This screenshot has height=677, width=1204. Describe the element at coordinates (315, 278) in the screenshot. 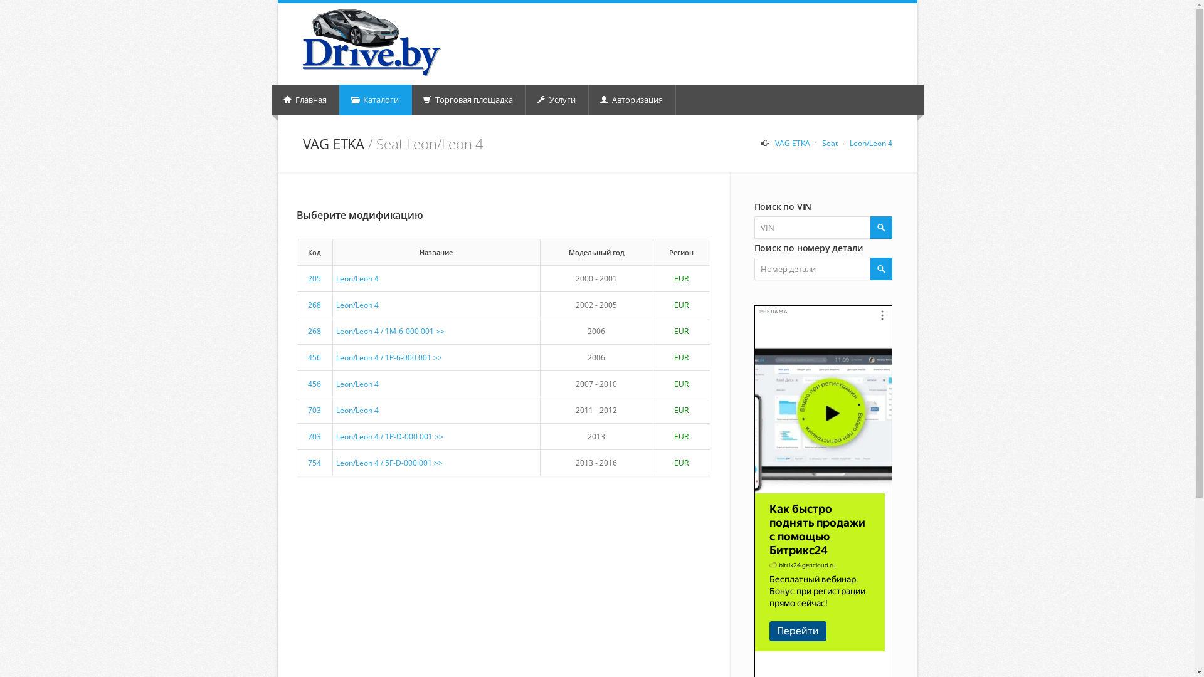

I see `205` at that location.